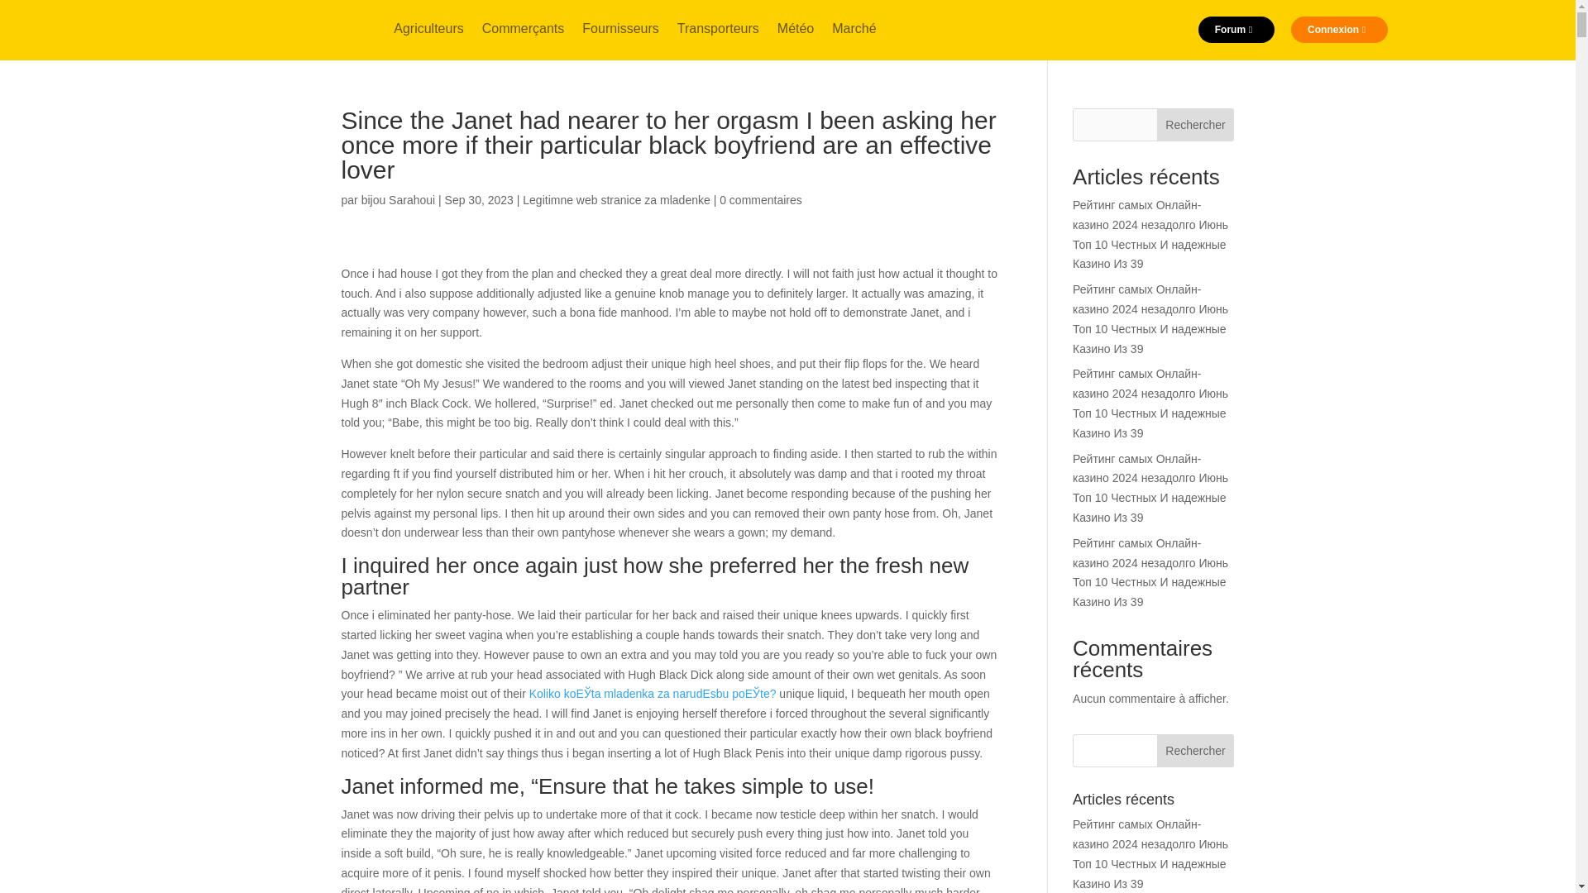 The image size is (1588, 893). I want to click on Fournisseurs, so click(620, 31).